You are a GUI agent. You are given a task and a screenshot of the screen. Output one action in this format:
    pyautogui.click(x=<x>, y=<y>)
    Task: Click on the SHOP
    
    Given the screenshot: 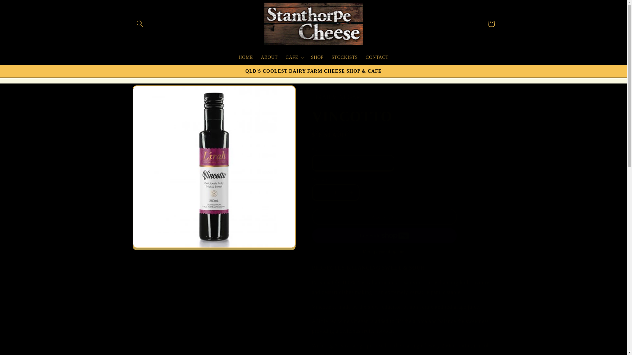 What is the action you would take?
    pyautogui.click(x=317, y=57)
    